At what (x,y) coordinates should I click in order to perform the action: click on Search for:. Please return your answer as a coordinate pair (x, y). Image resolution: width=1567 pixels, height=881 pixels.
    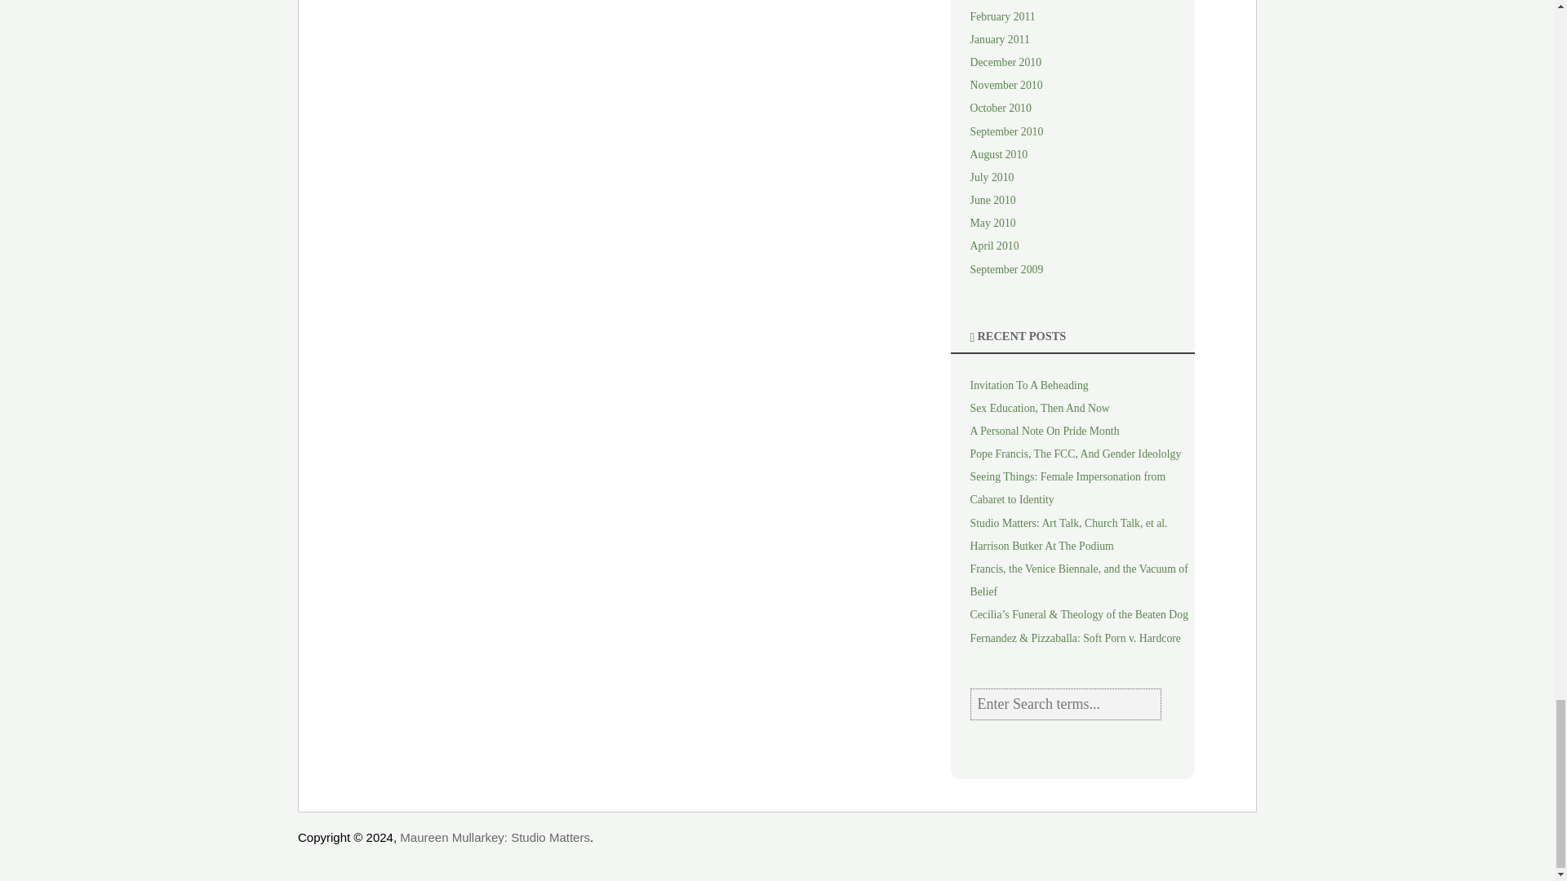
    Looking at the image, I should click on (1065, 704).